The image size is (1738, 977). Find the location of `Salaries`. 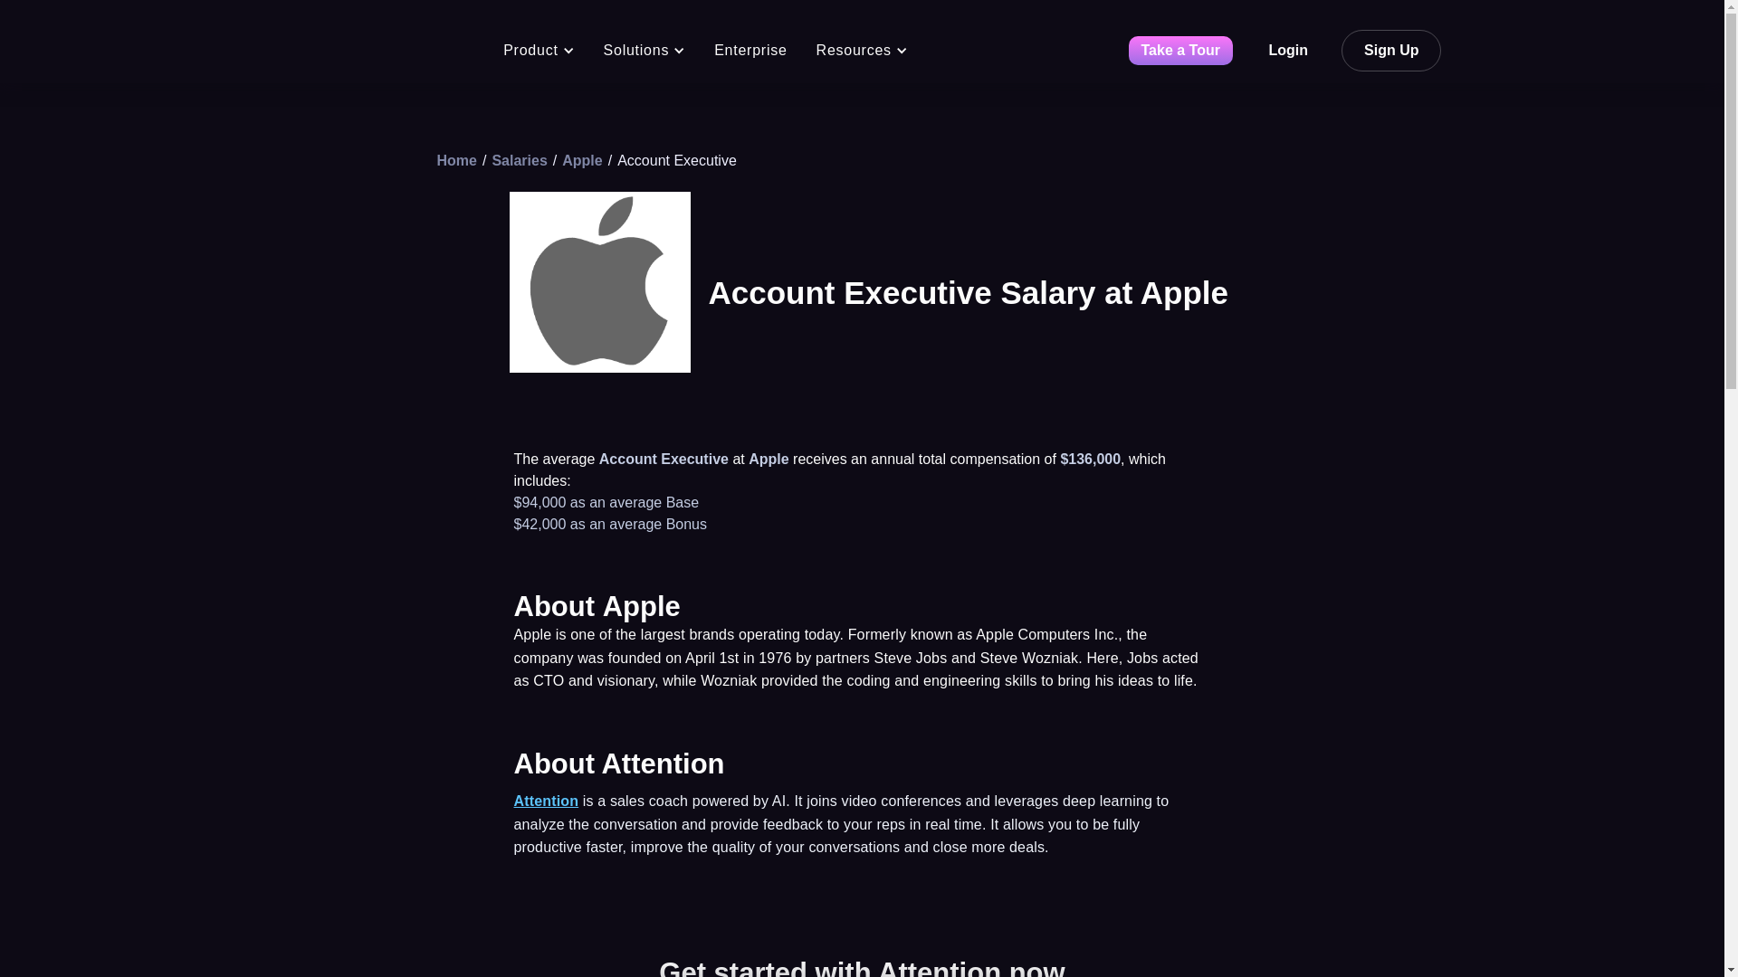

Salaries is located at coordinates (520, 159).